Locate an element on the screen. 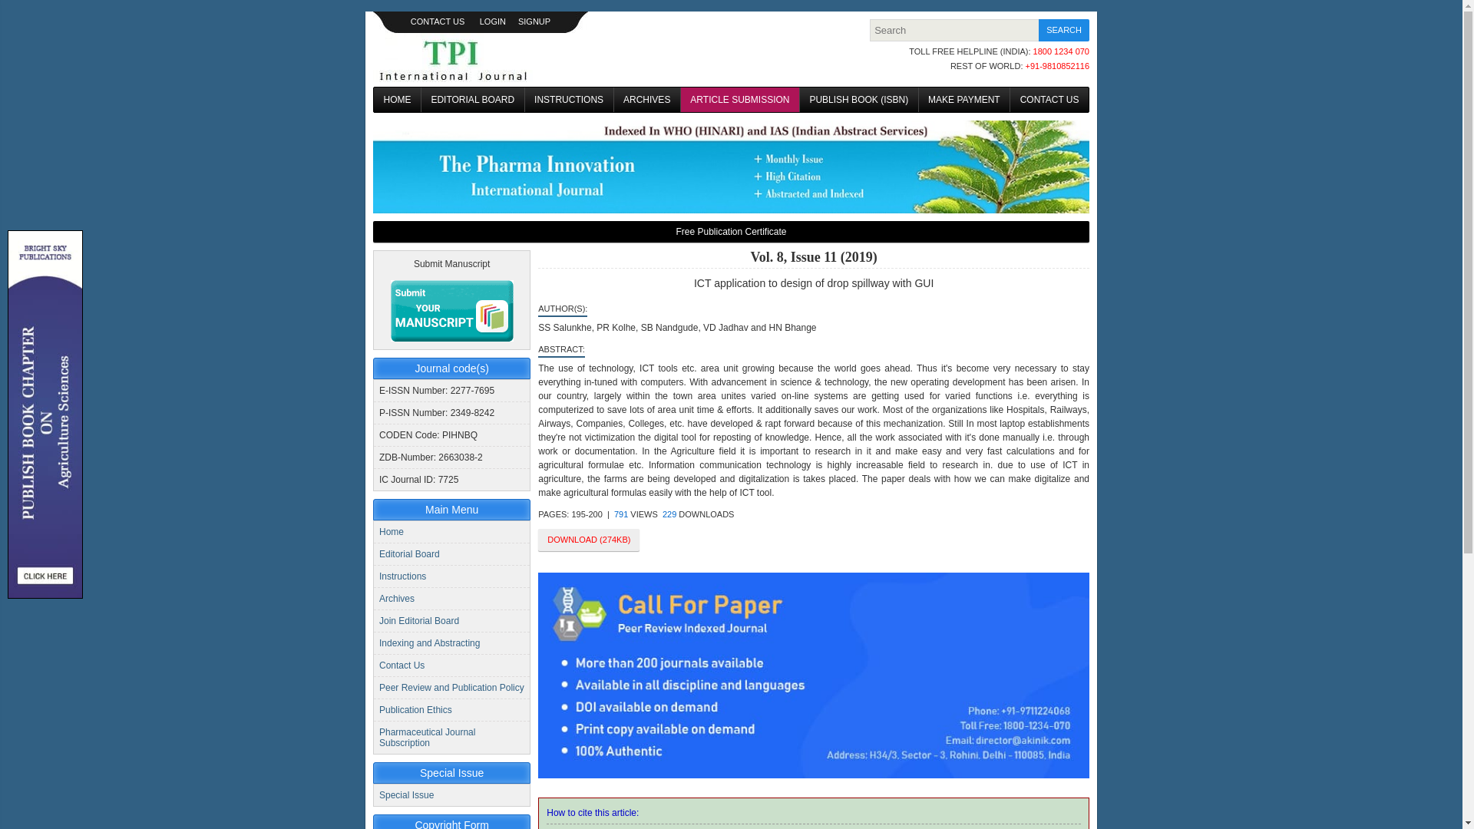  Instructions is located at coordinates (402, 576).